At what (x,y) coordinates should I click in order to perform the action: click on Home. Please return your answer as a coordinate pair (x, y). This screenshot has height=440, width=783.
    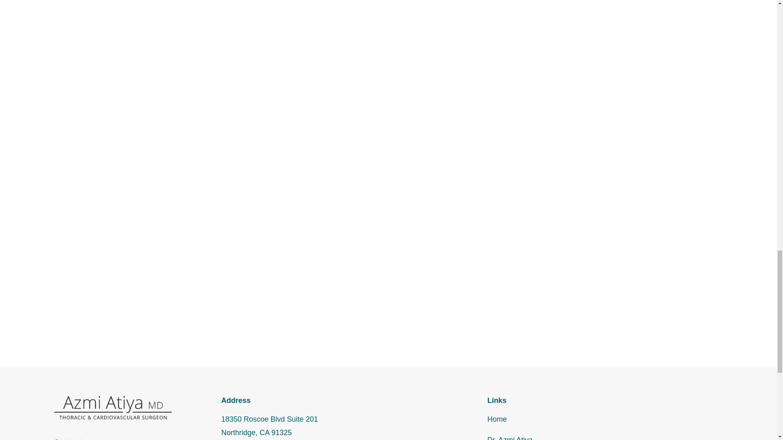
    Looking at the image, I should click on (113, 408).